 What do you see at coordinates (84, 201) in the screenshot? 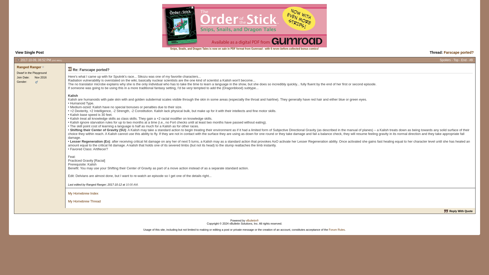
I see `My Homebrew Thread` at bounding box center [84, 201].